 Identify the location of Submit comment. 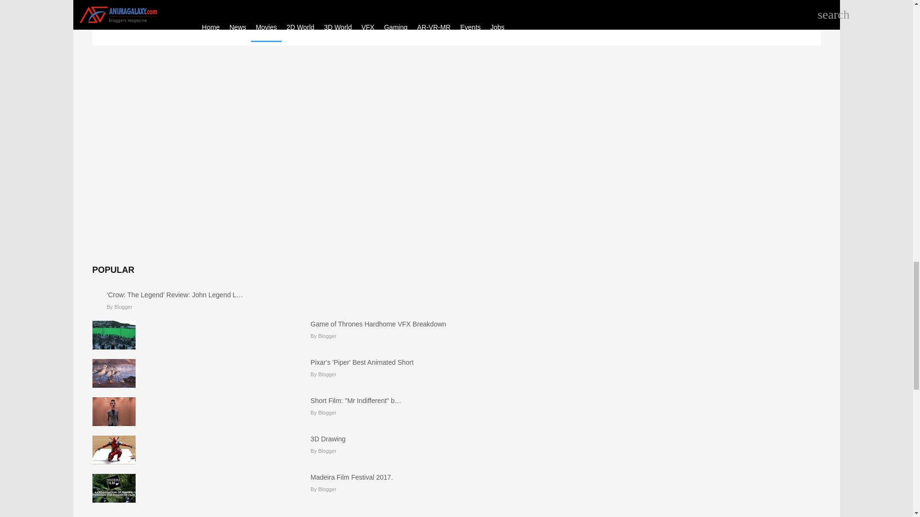
(170, 1).